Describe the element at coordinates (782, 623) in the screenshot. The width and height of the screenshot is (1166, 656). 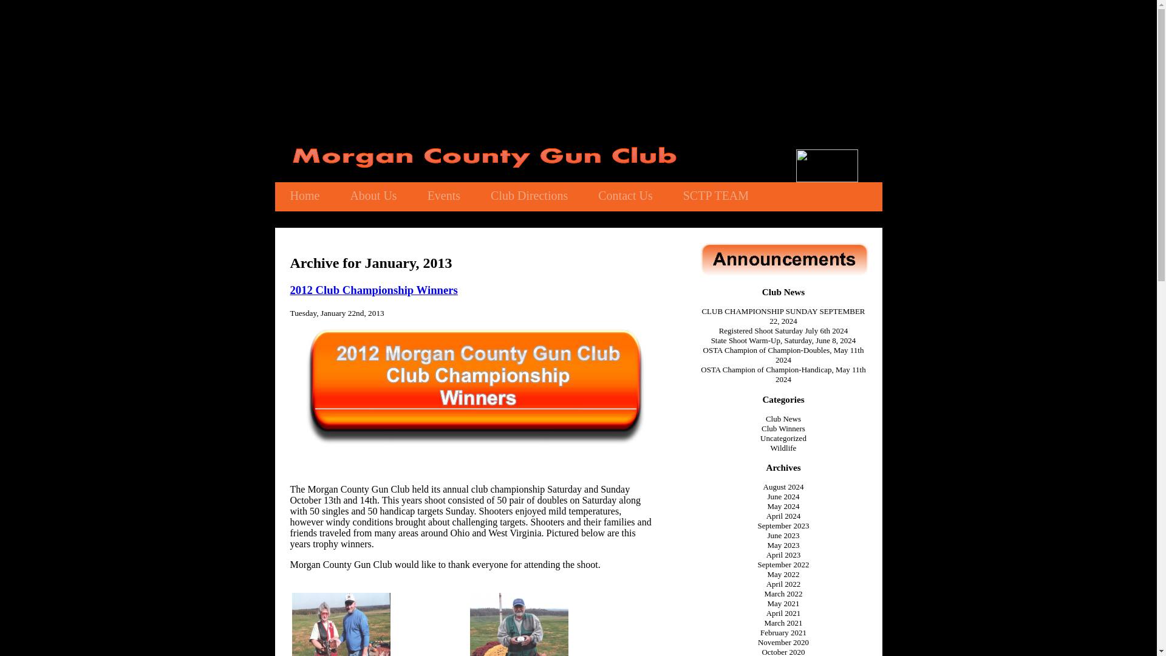
I see `March 2021` at that location.